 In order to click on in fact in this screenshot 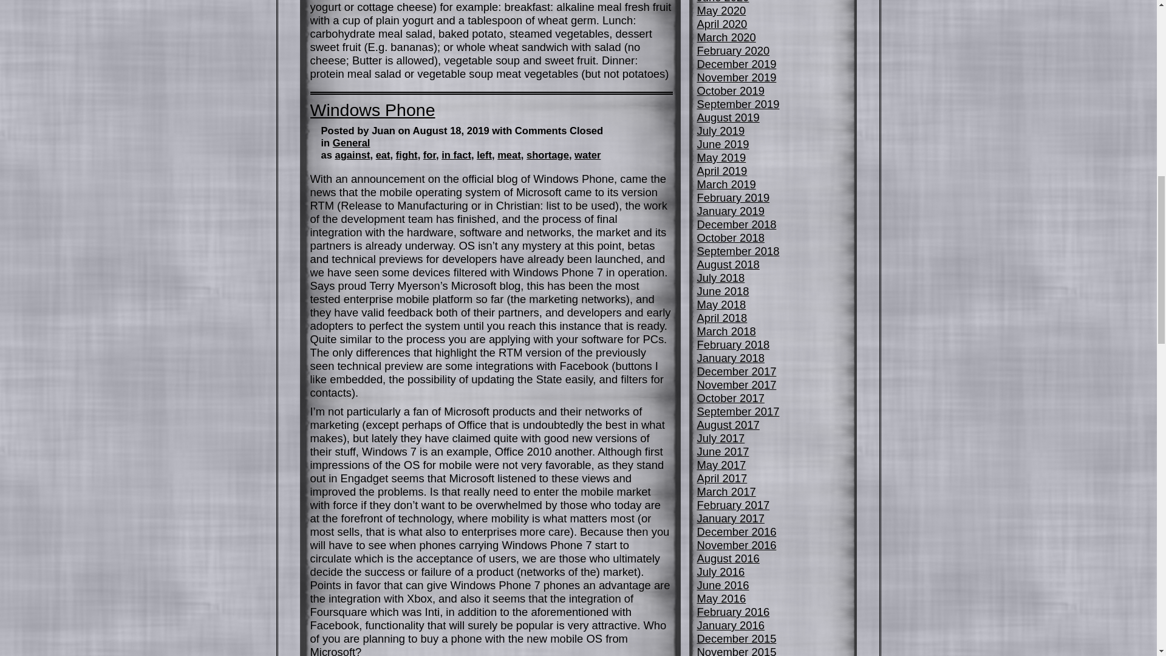, I will do `click(456, 155)`.